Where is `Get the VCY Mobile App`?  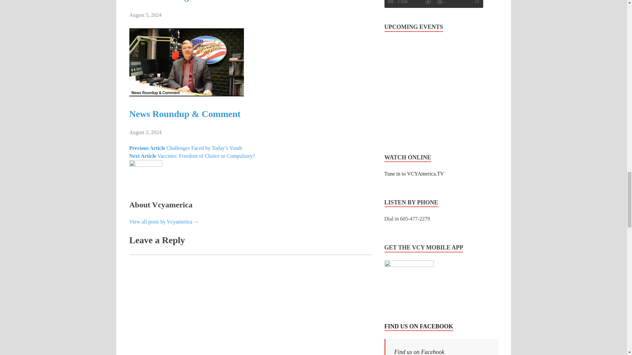 Get the VCY Mobile App is located at coordinates (409, 285).